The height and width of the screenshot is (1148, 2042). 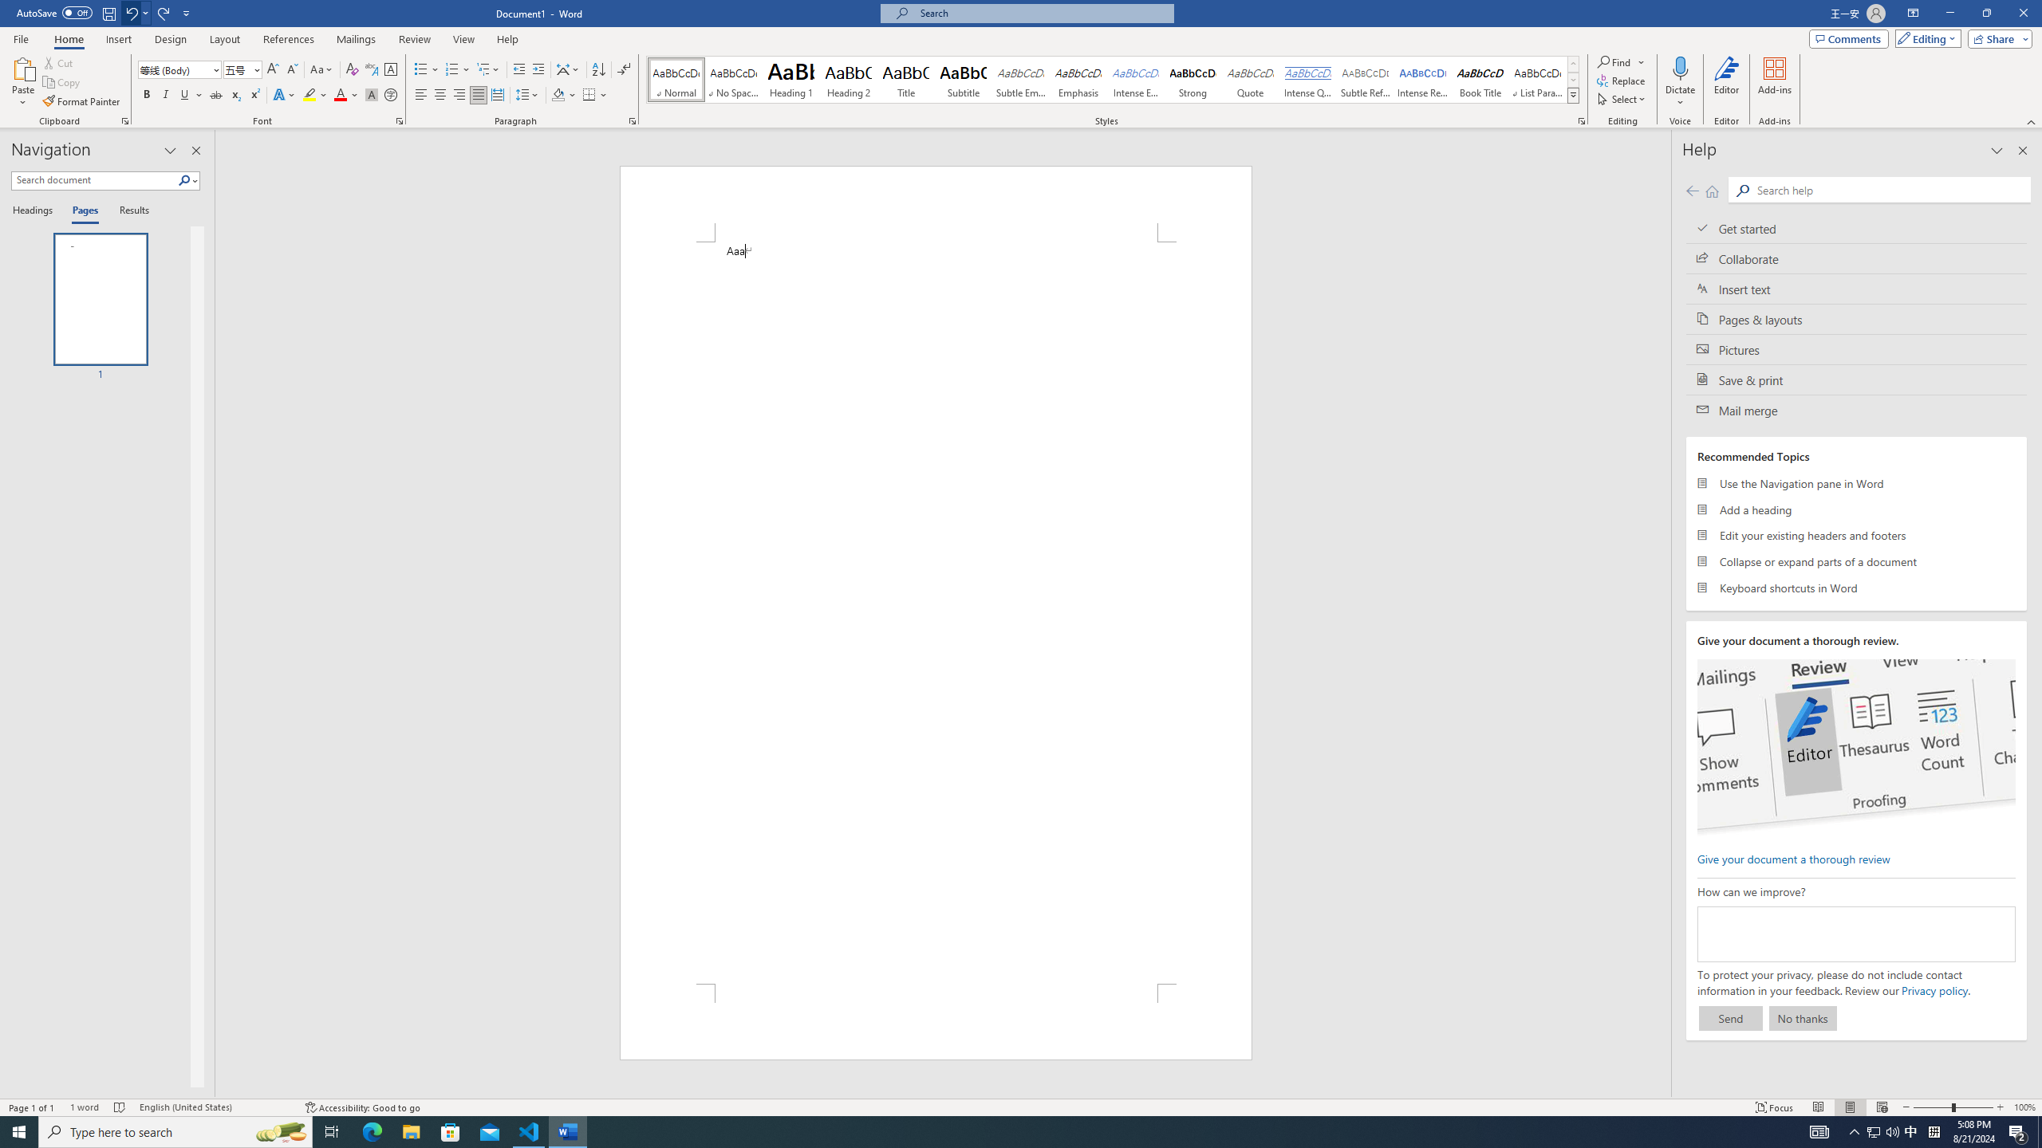 I want to click on No thanks, so click(x=1803, y=1018).